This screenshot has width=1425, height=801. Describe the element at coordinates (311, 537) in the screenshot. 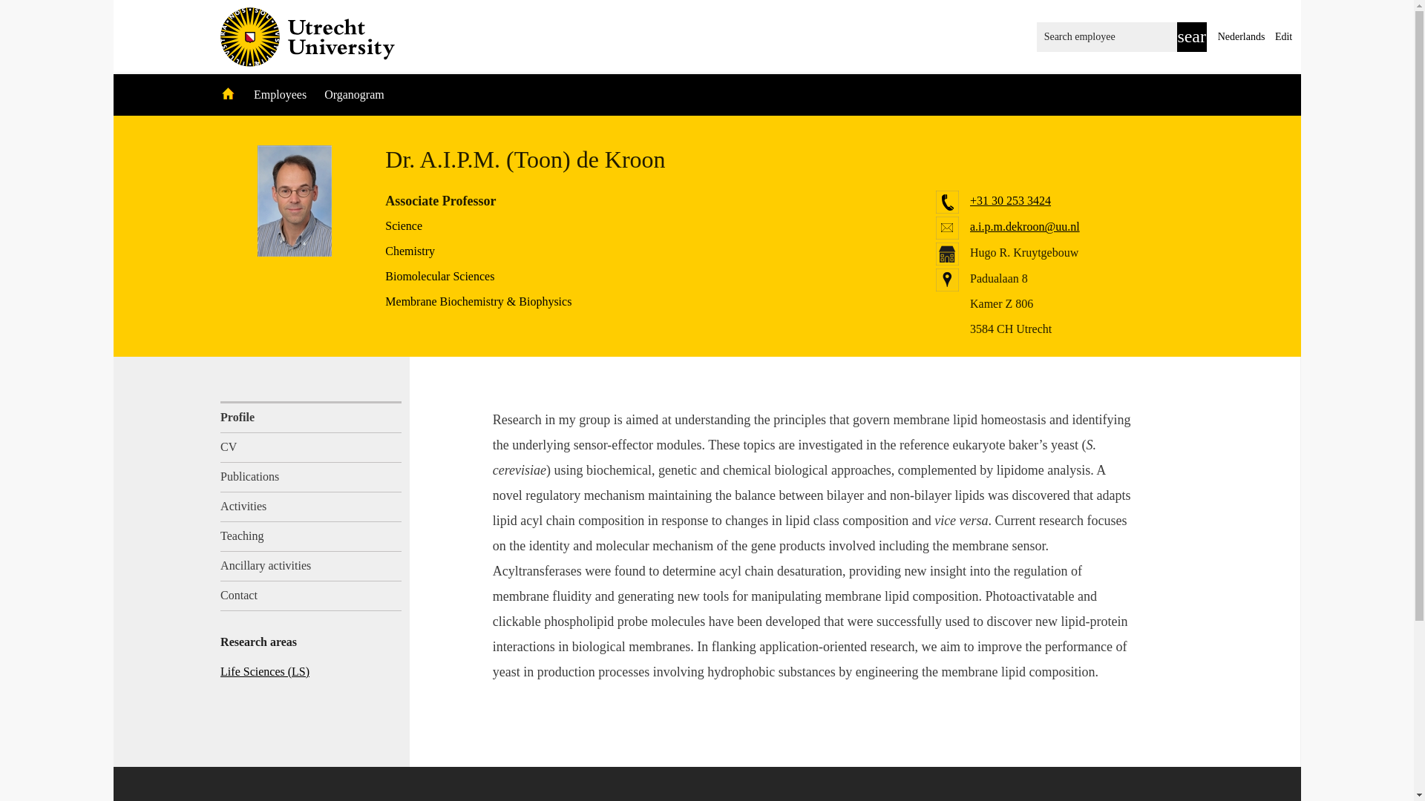

I see `Teaching` at that location.